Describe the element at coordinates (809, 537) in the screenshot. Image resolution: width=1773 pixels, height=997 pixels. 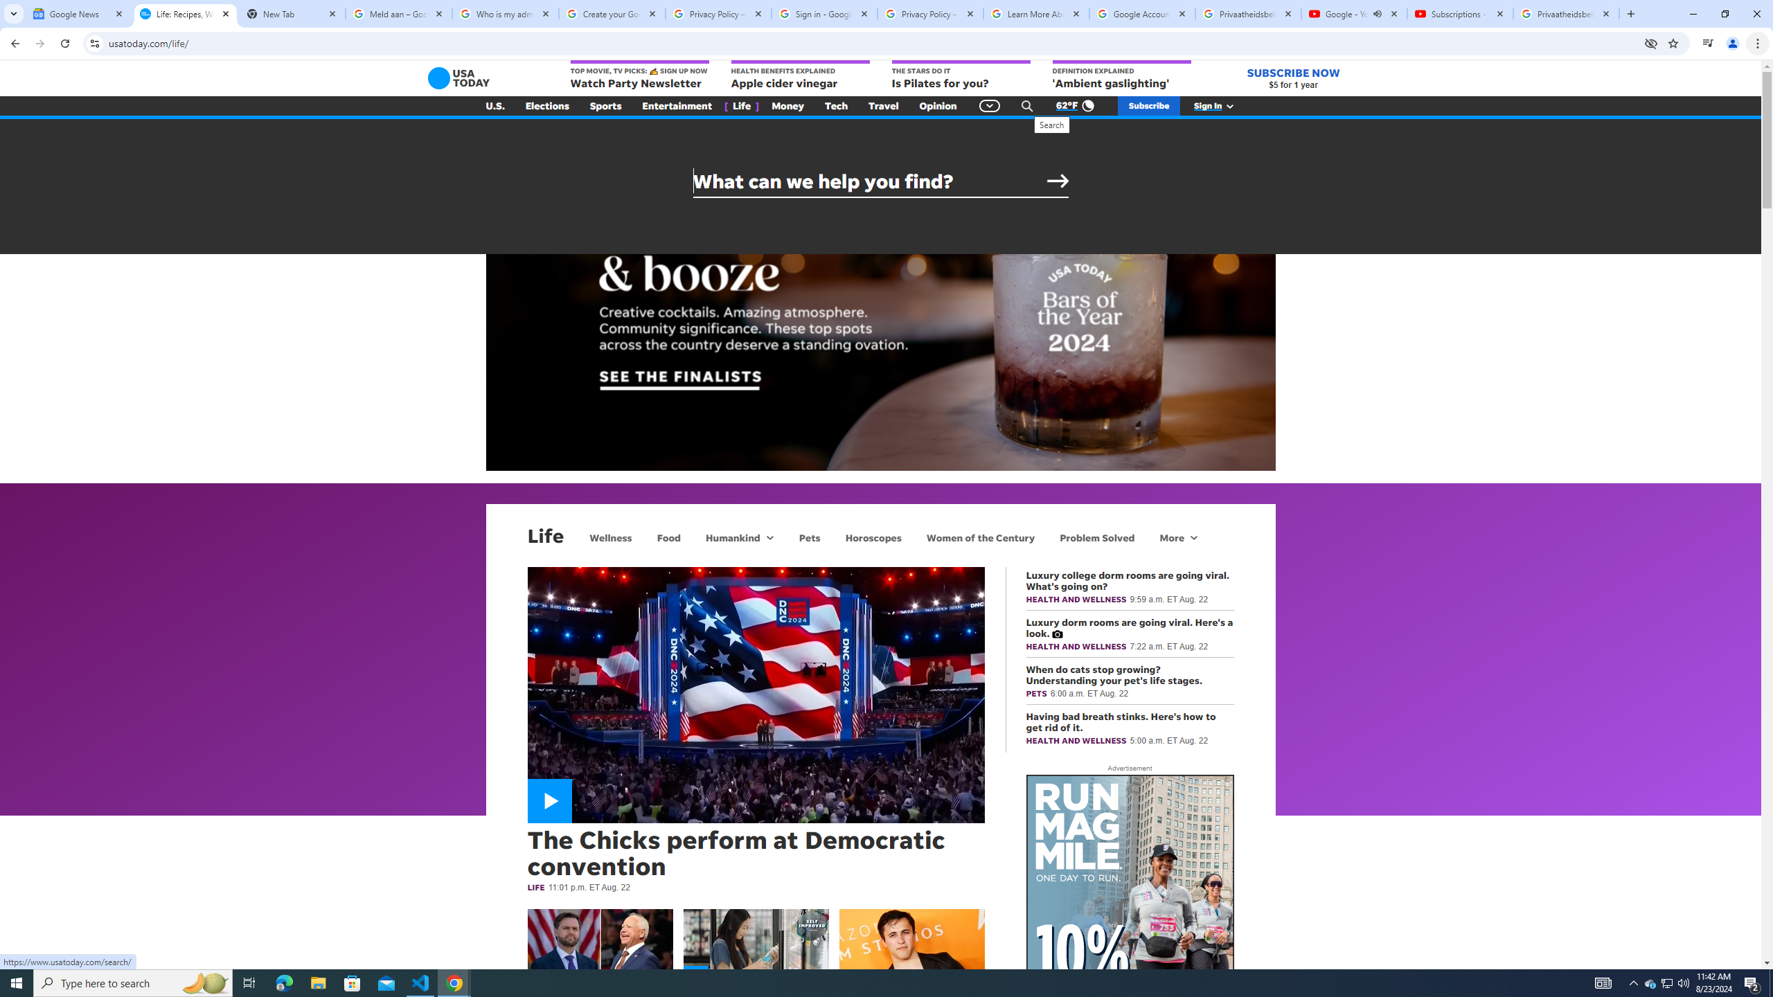
I see `Pets` at that location.